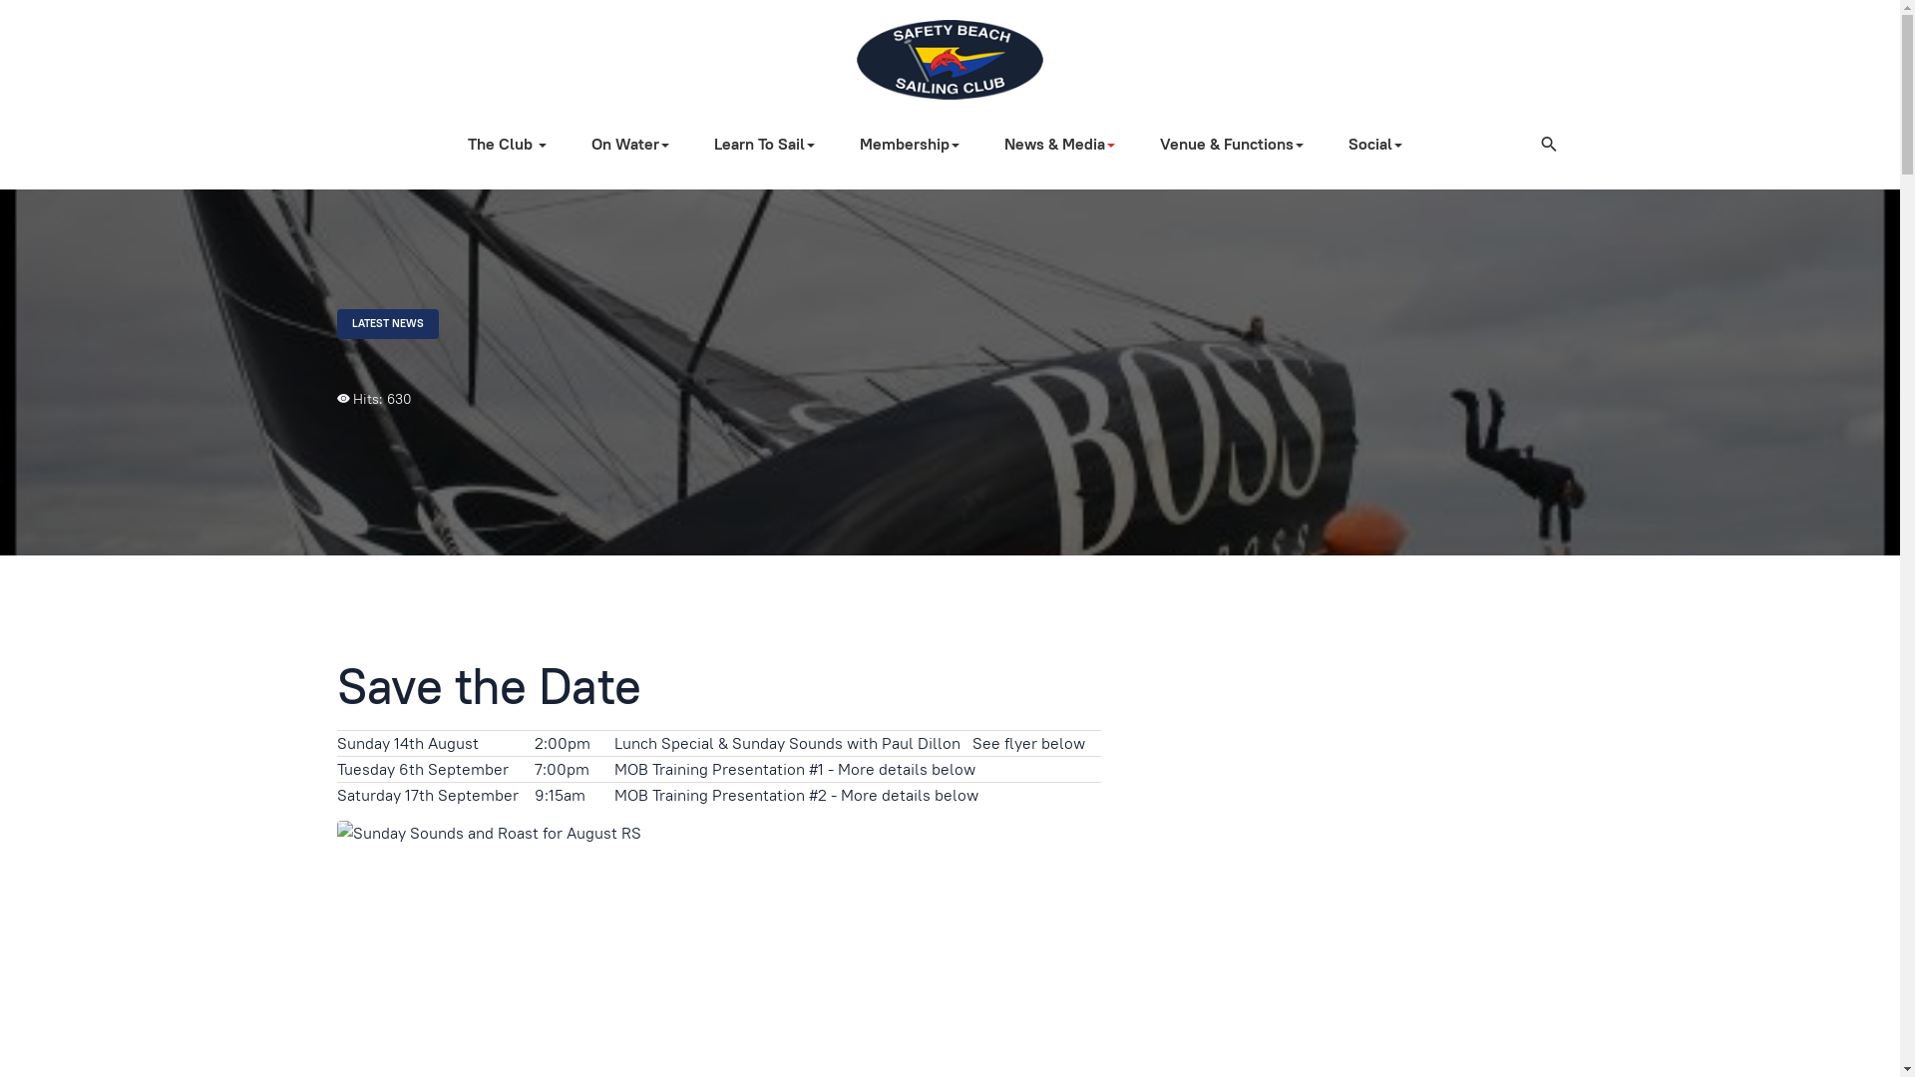  What do you see at coordinates (950, 60) in the screenshot?
I see `SBSC` at bounding box center [950, 60].